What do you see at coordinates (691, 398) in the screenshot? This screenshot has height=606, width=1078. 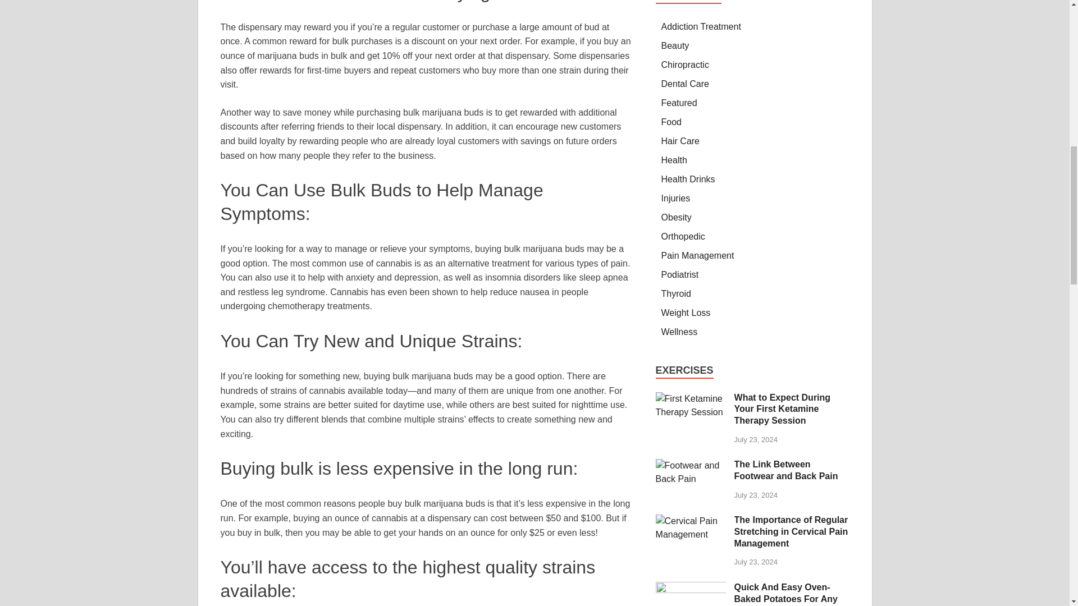 I see `What to Expect During Your First Ketamine Therapy Session` at bounding box center [691, 398].